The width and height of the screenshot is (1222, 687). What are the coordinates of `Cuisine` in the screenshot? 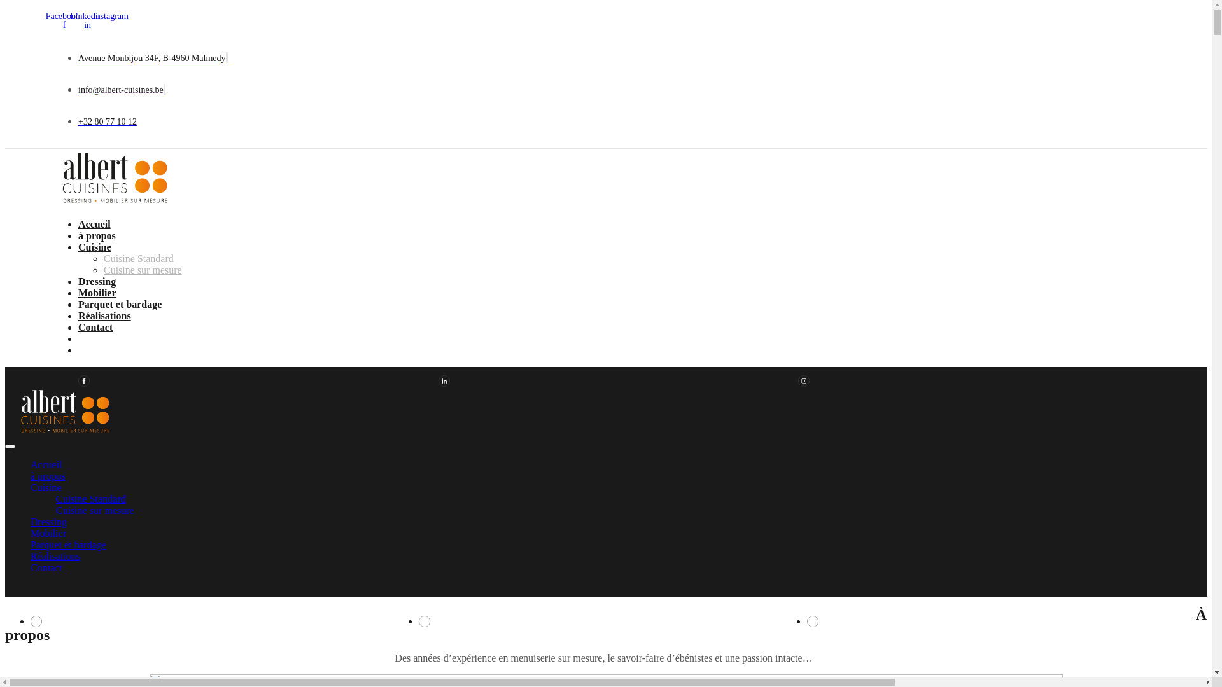 It's located at (46, 487).